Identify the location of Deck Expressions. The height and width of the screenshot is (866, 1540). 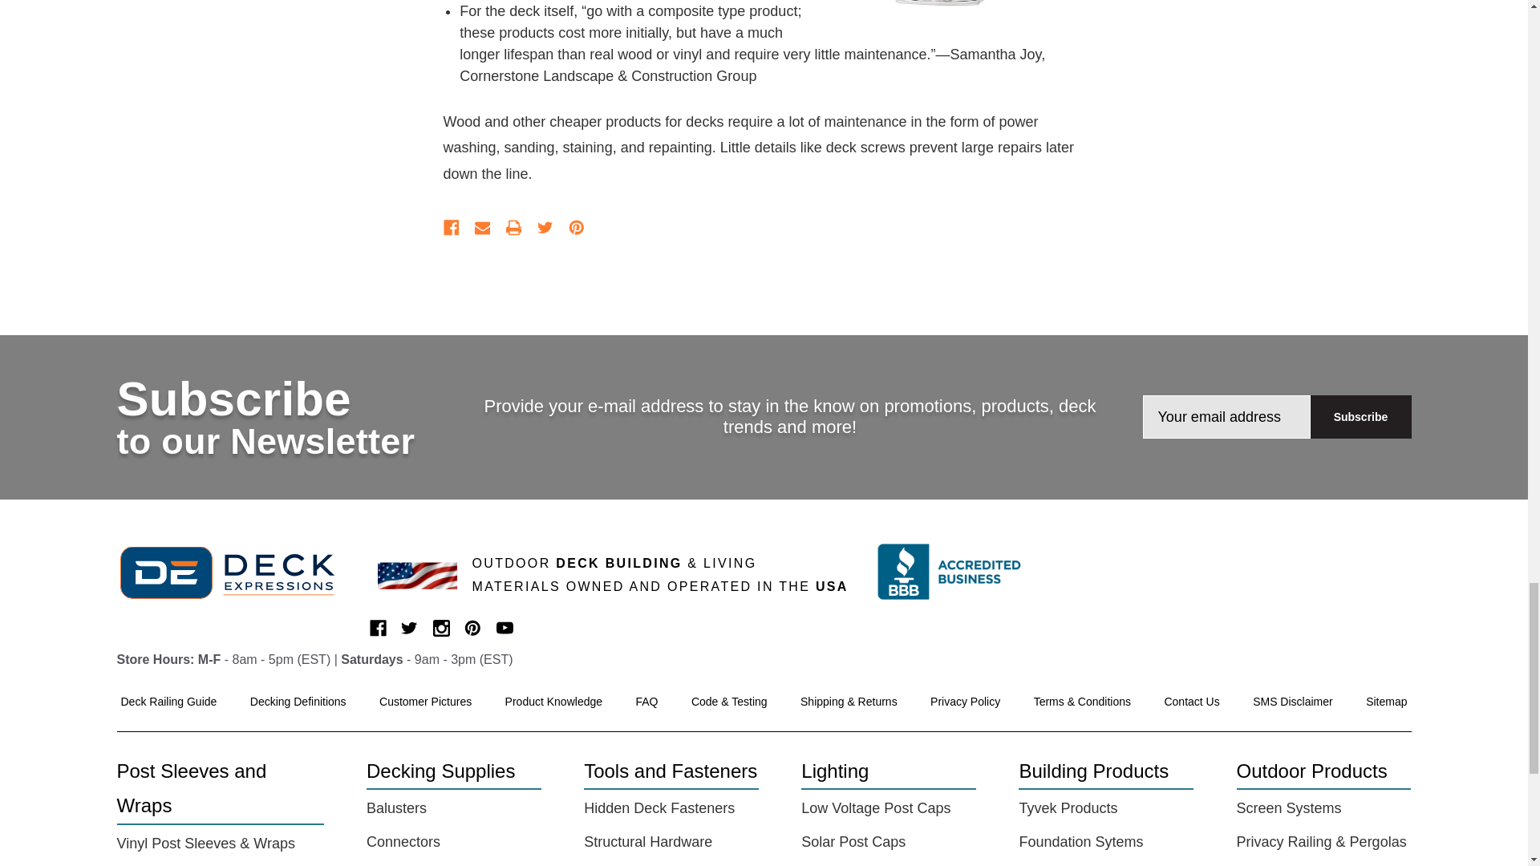
(237, 573).